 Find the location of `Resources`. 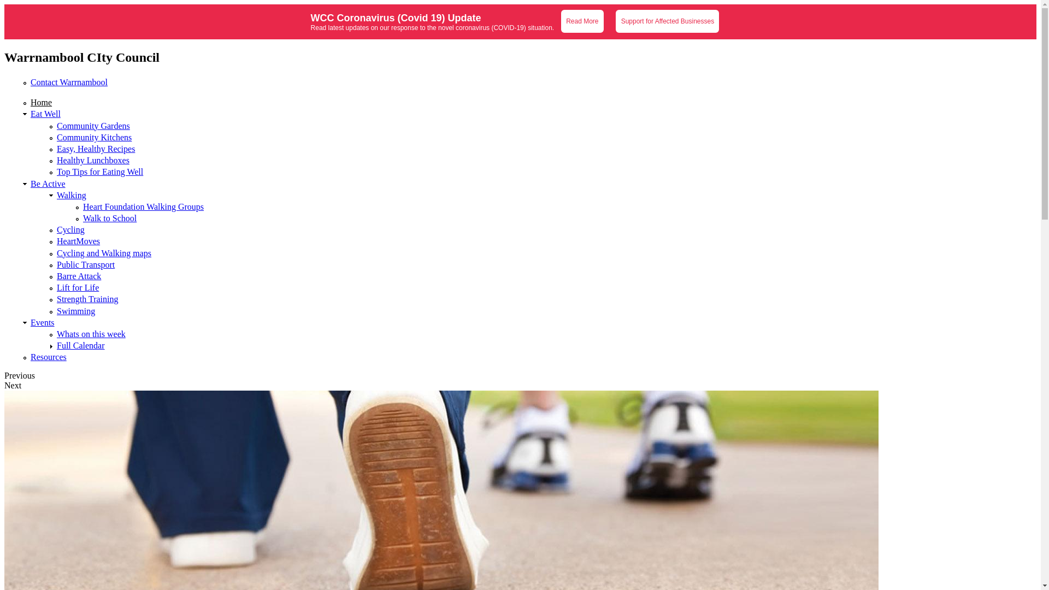

Resources is located at coordinates (49, 357).